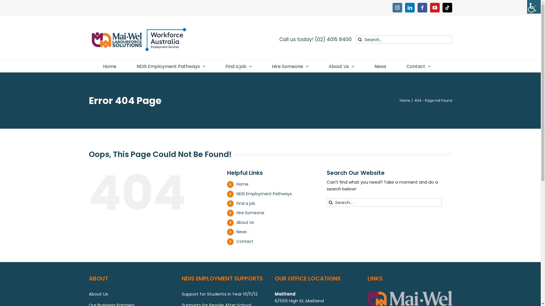  I want to click on Find a job, so click(238, 66).